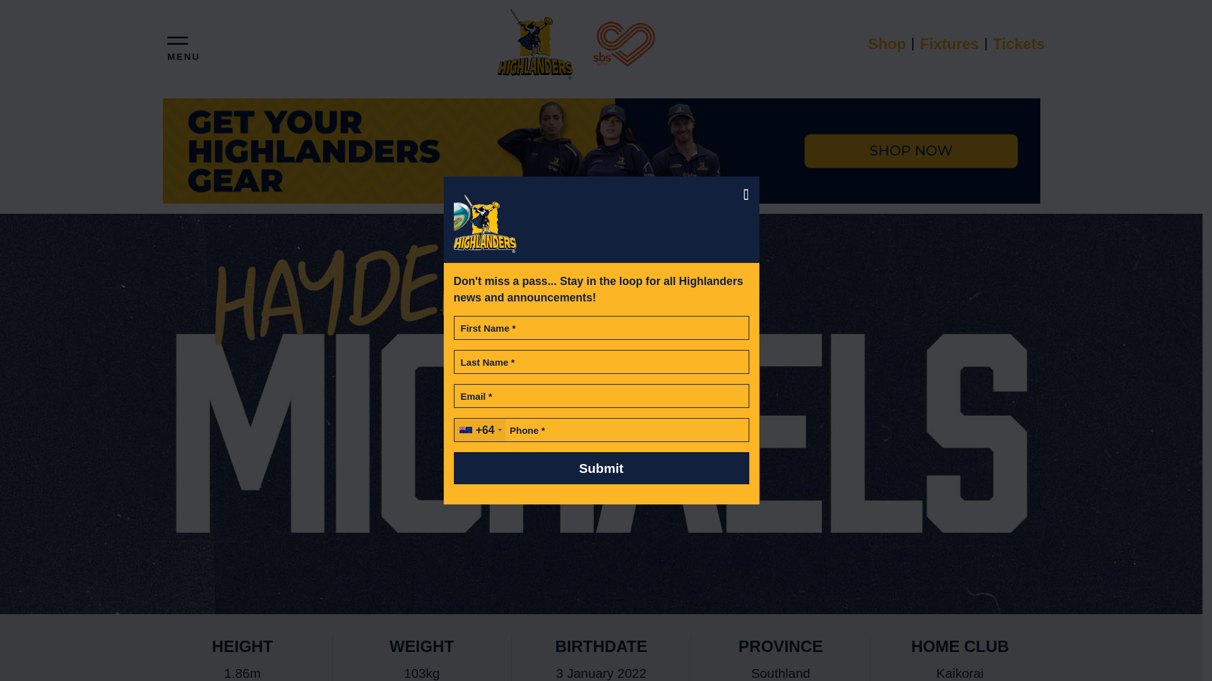  I want to click on Tickets, so click(1015, 44).